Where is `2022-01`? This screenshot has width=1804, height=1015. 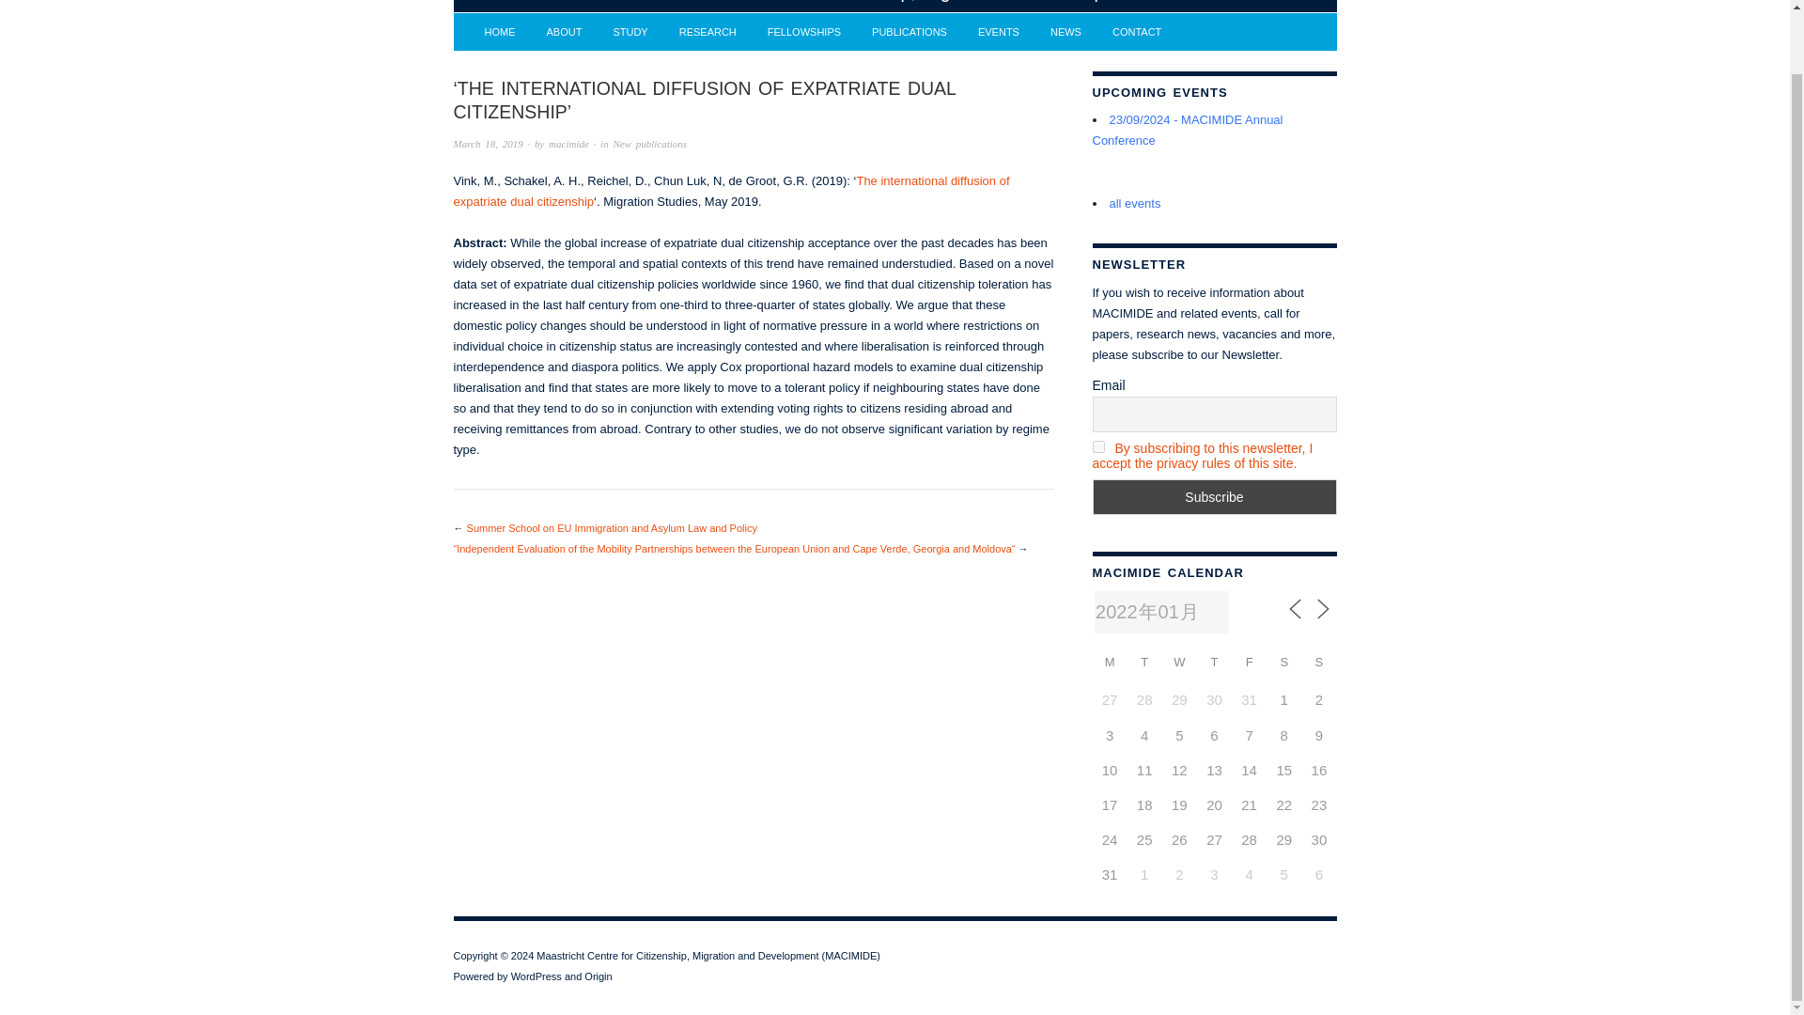 2022-01 is located at coordinates (1161, 611).